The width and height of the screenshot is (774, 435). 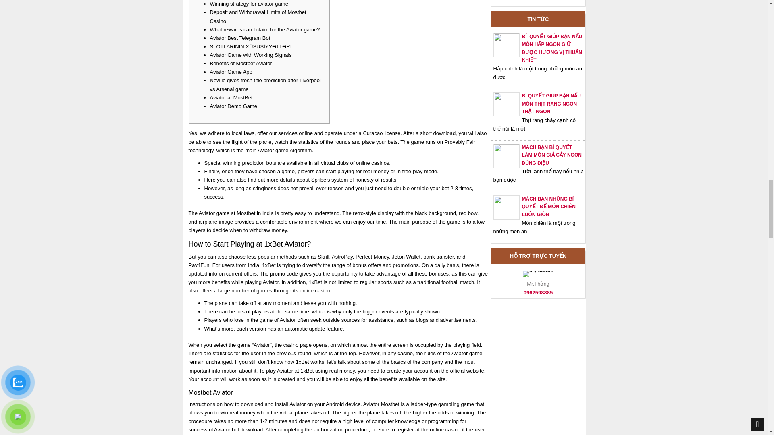 I want to click on Aviator Game with Working Signals, so click(x=251, y=55).